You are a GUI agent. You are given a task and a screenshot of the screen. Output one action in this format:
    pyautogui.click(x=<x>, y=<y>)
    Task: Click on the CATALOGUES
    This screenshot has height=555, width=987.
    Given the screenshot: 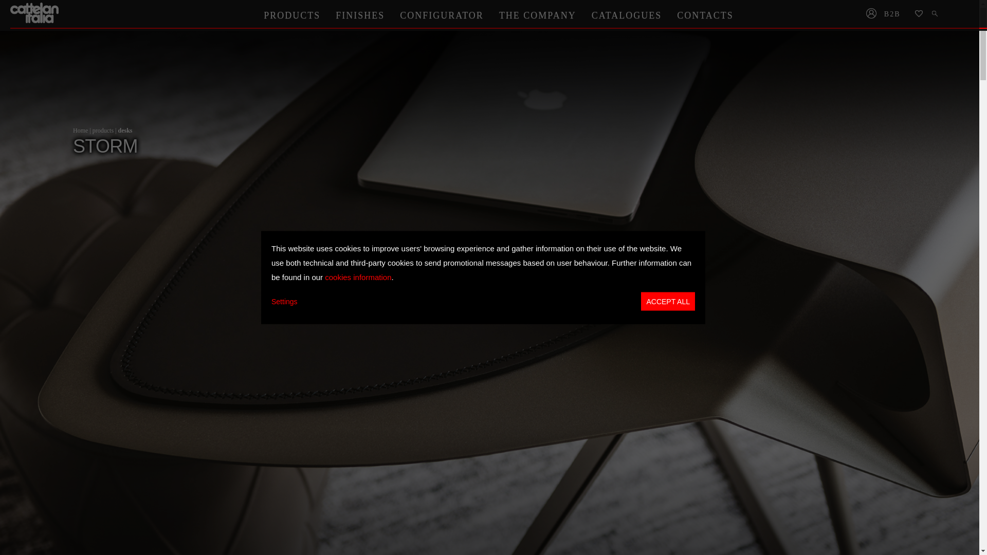 What is the action you would take?
    pyautogui.click(x=627, y=15)
    